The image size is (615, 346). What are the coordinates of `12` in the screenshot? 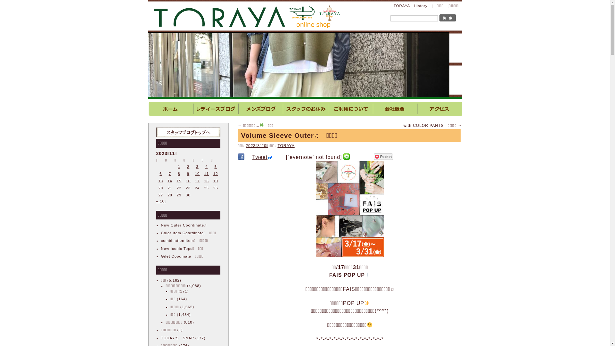 It's located at (216, 174).